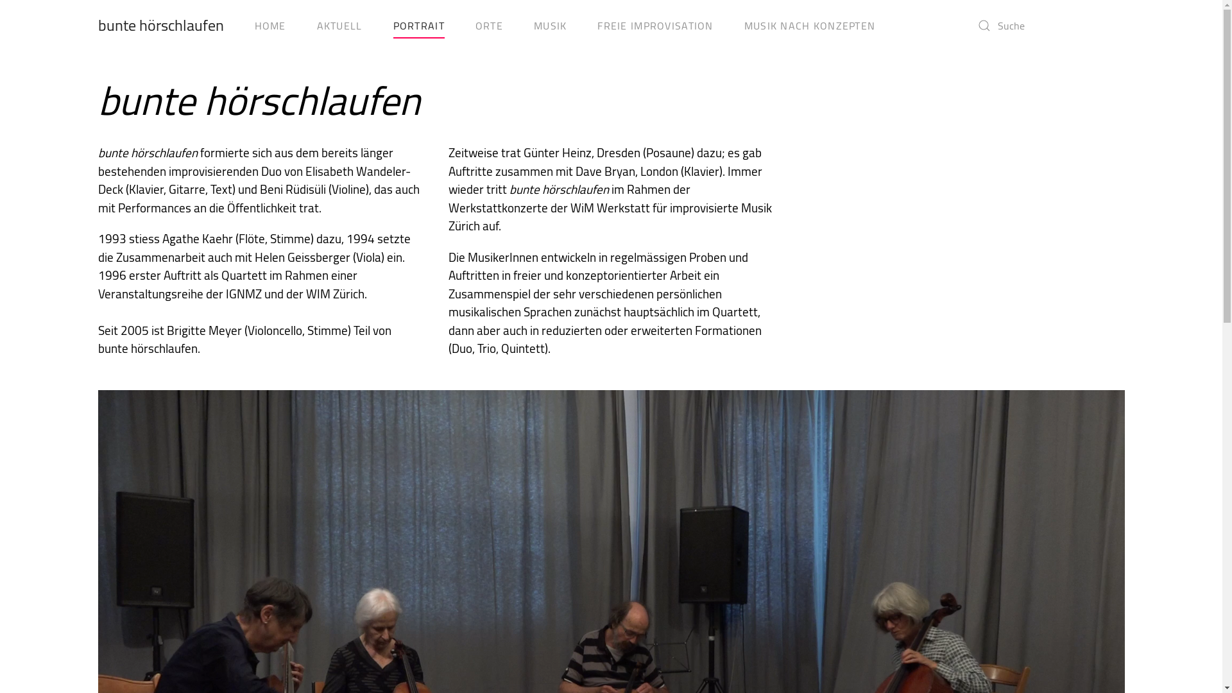 The width and height of the screenshot is (1232, 693). Describe the element at coordinates (419, 26) in the screenshot. I see `PORTRAIT` at that location.